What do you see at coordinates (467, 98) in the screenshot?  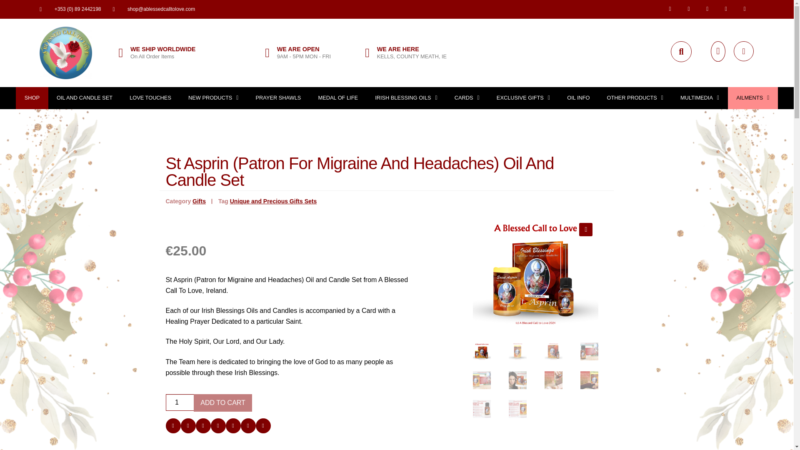 I see `CARDS` at bounding box center [467, 98].